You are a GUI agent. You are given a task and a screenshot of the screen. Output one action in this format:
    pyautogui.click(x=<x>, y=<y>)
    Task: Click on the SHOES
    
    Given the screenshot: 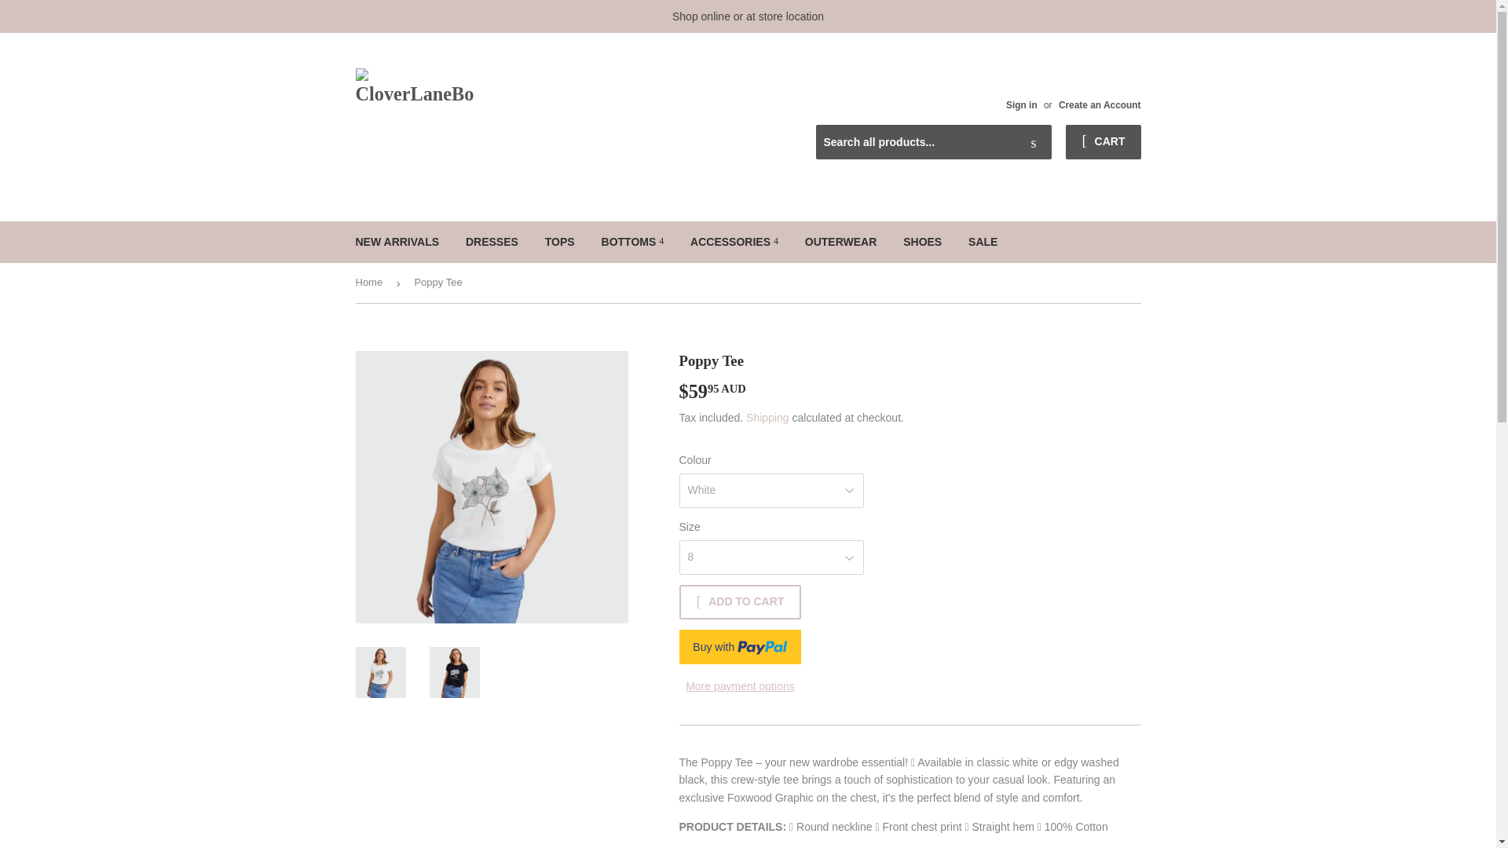 What is the action you would take?
    pyautogui.click(x=922, y=241)
    